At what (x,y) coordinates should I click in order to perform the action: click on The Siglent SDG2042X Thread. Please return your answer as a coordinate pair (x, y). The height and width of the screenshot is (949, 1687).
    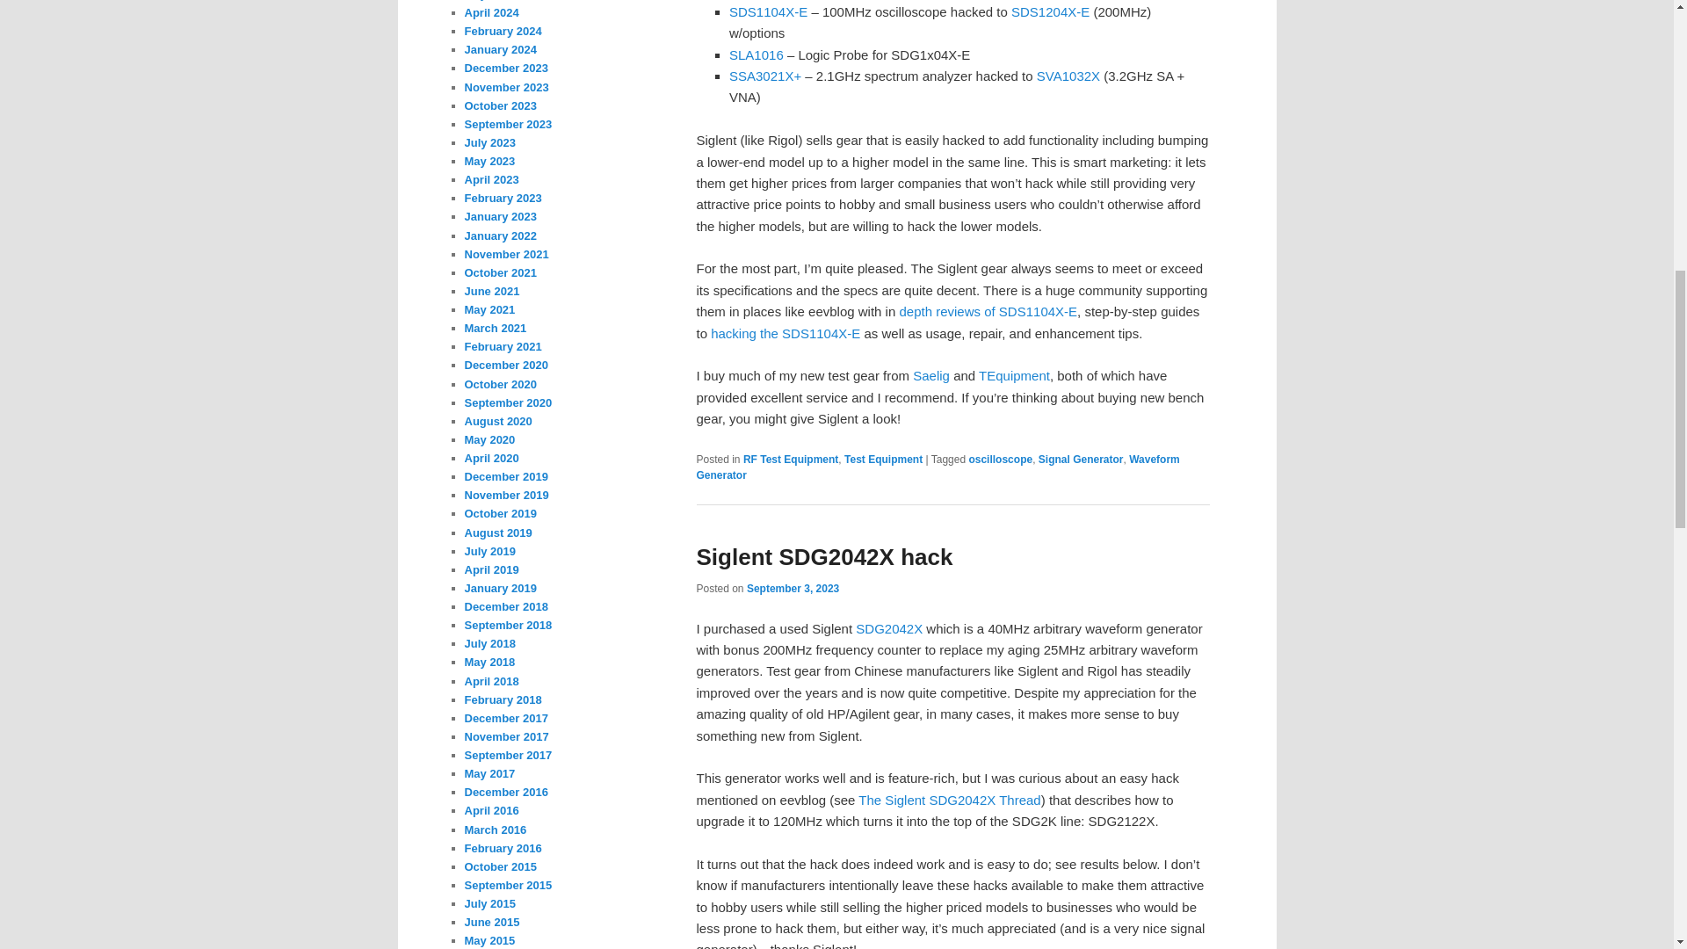
    Looking at the image, I should click on (949, 800).